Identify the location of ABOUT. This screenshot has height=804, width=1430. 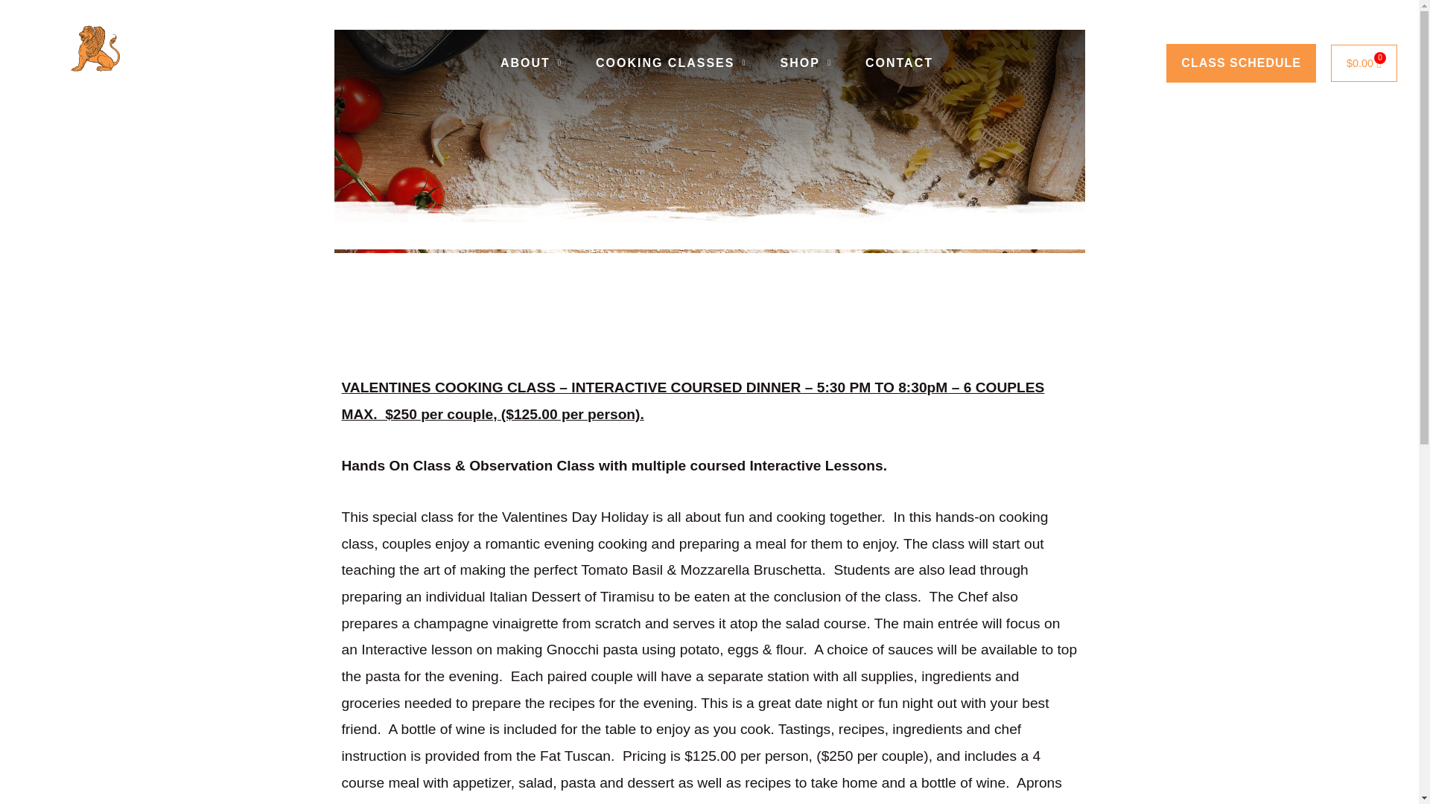
(531, 63).